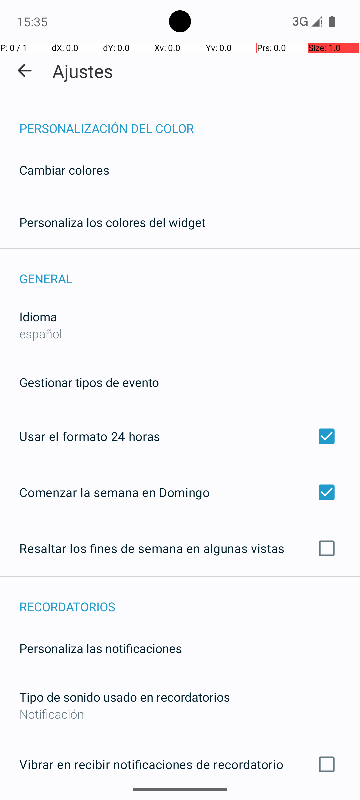 The image size is (360, 800). Describe the element at coordinates (180, 714) in the screenshot. I see `Notificación` at that location.